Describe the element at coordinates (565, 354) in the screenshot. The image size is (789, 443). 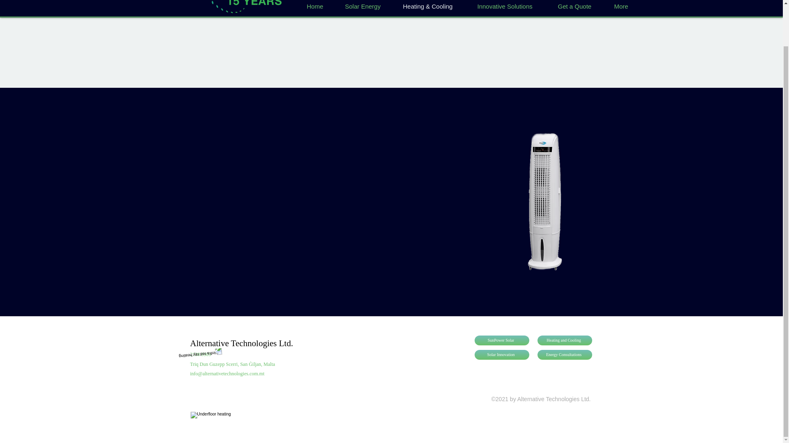
I see `Energy Consultations` at that location.